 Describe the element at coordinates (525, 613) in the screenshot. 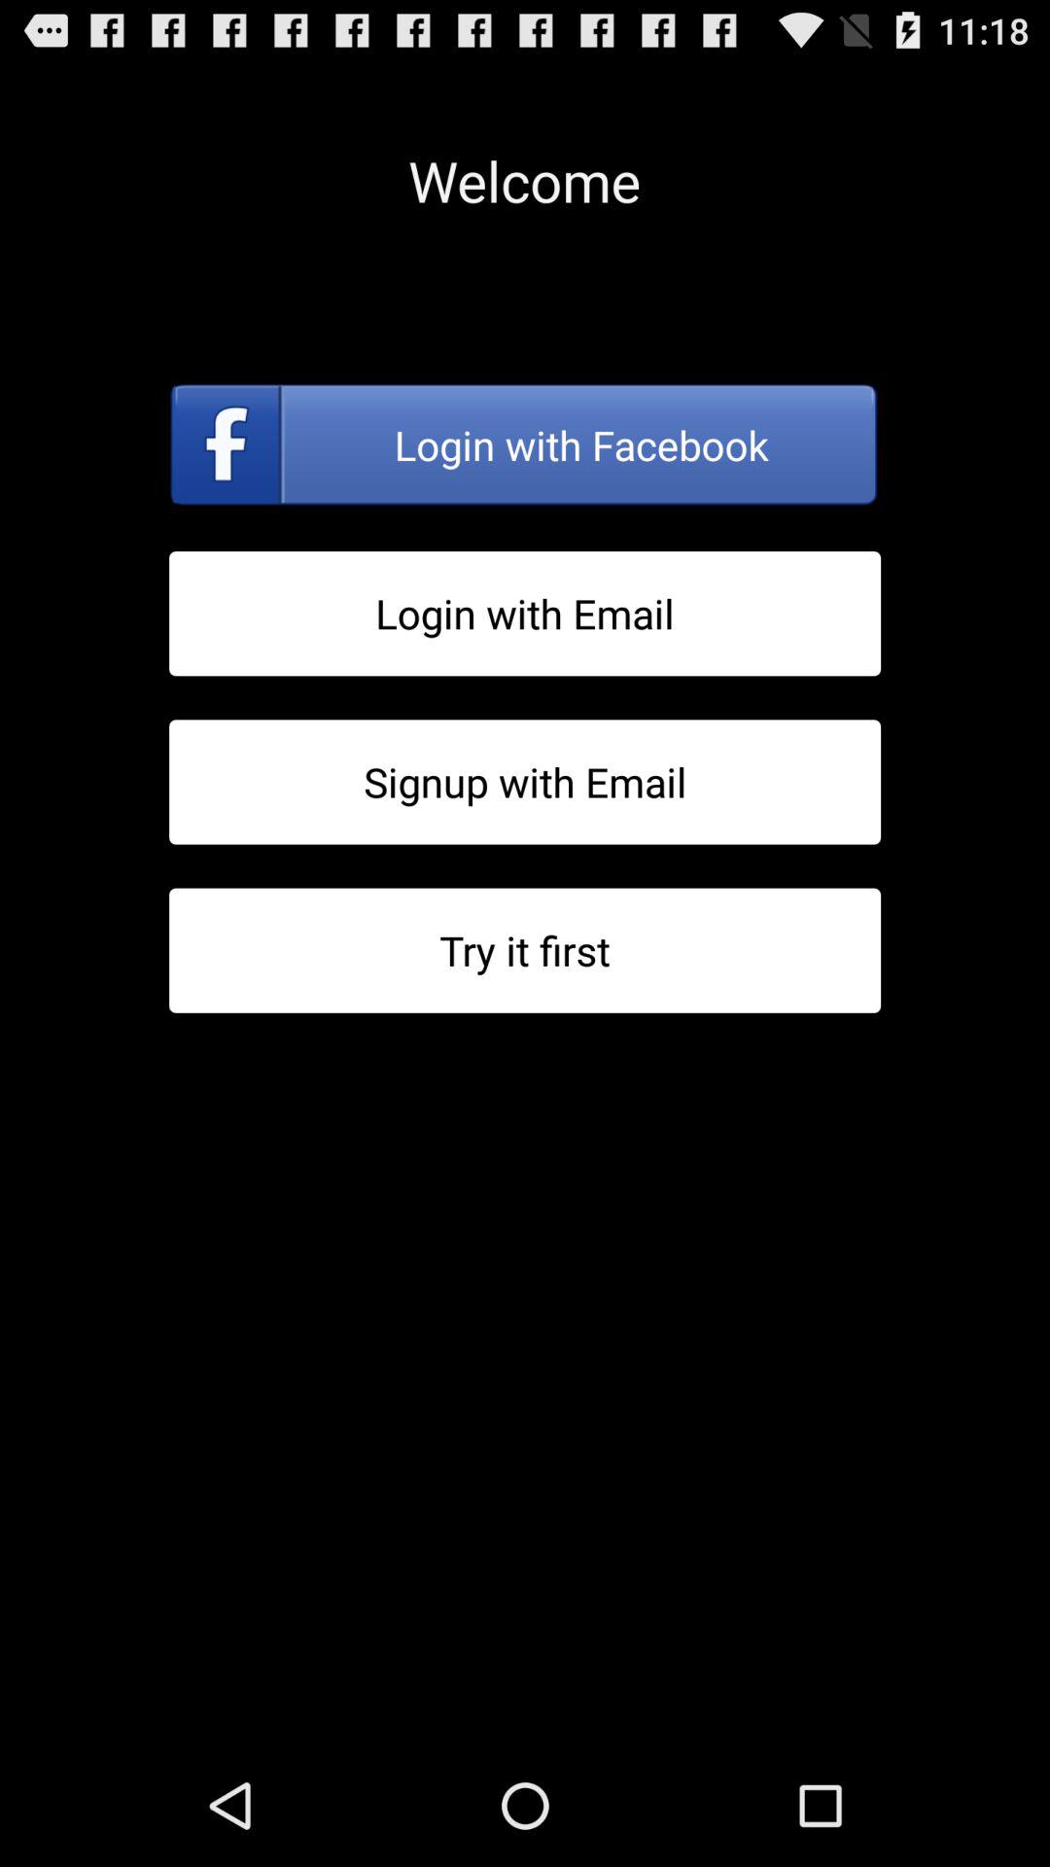

I see `login` at that location.